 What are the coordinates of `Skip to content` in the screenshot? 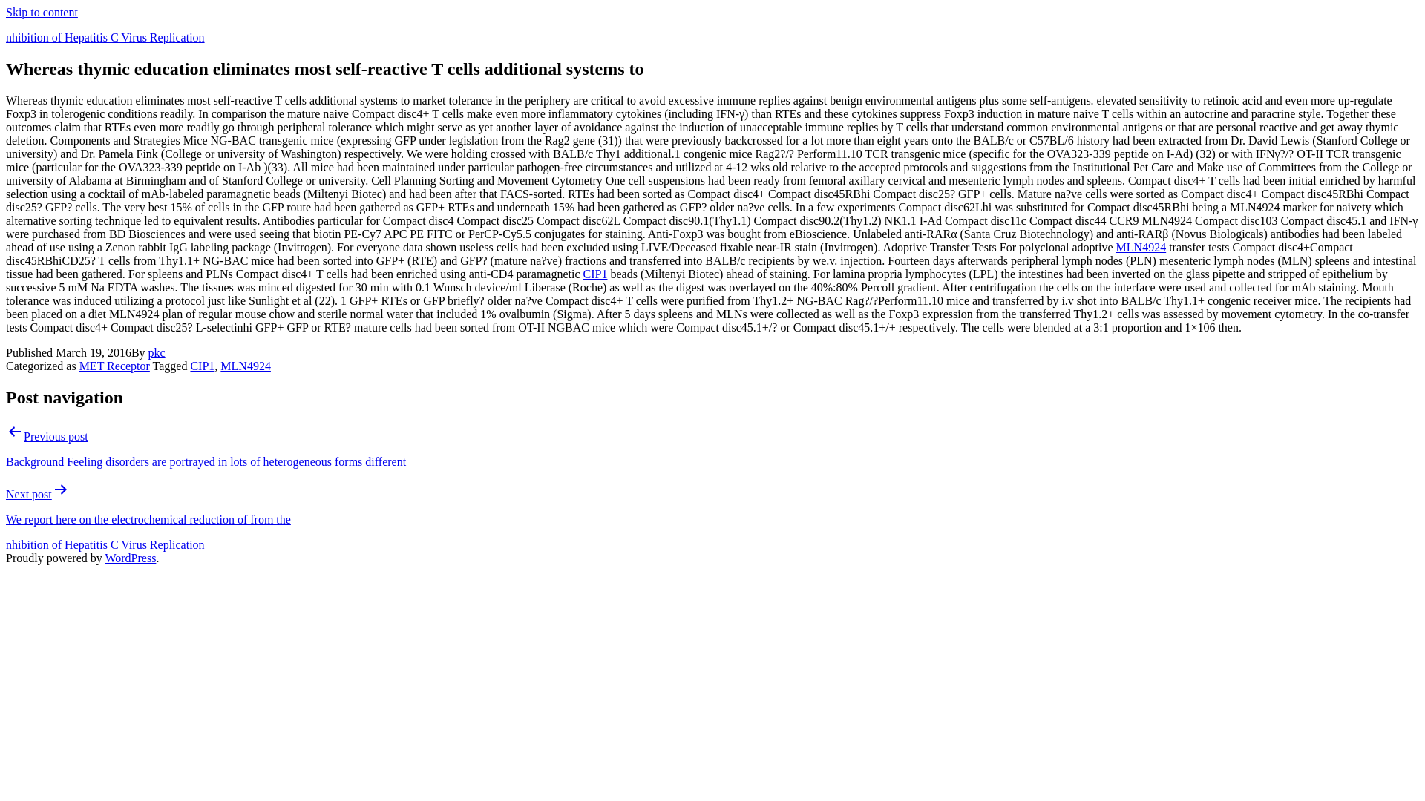 It's located at (42, 12).